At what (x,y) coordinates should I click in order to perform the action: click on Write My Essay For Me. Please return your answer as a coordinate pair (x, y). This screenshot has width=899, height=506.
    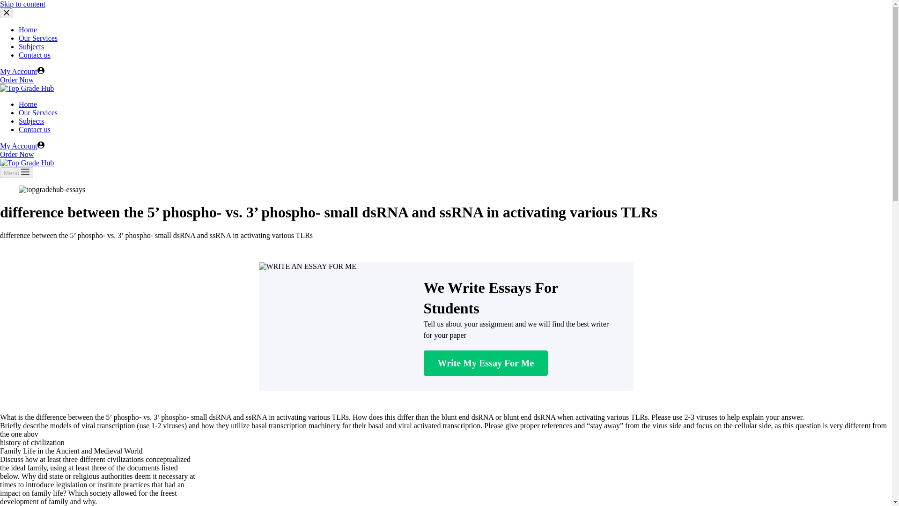
    Looking at the image, I should click on (485, 363).